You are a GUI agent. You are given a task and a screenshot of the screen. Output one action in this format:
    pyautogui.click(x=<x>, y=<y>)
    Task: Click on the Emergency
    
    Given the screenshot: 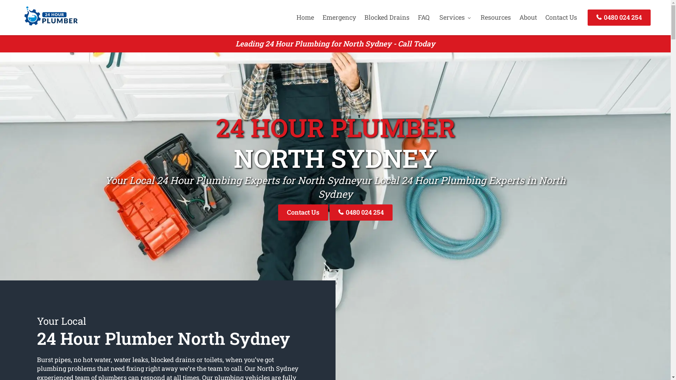 What is the action you would take?
    pyautogui.click(x=339, y=17)
    